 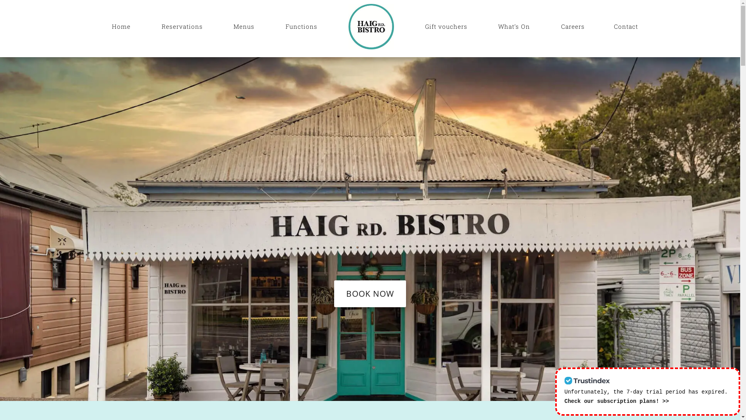 What do you see at coordinates (573, 26) in the screenshot?
I see `Careers` at bounding box center [573, 26].